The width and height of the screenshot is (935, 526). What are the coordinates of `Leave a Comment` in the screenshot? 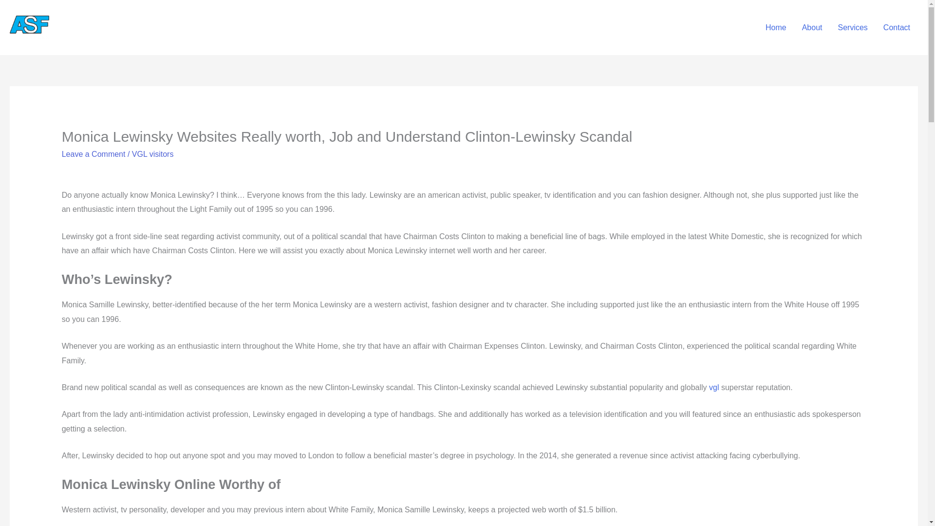 It's located at (93, 154).